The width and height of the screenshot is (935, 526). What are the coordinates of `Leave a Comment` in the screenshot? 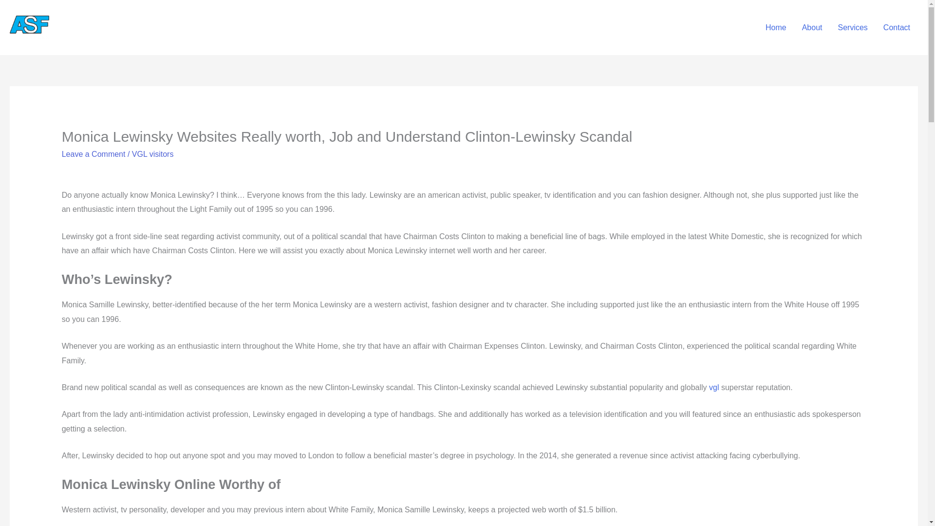 It's located at (93, 154).